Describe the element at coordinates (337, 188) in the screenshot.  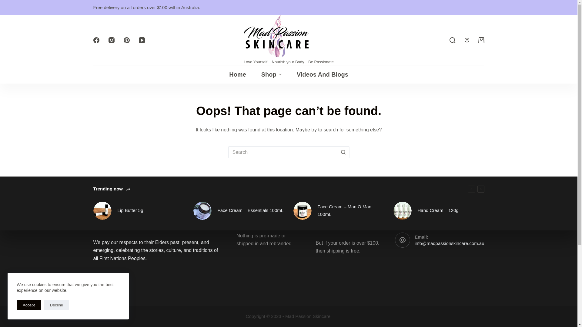
I see `Terms & Conditions` at that location.